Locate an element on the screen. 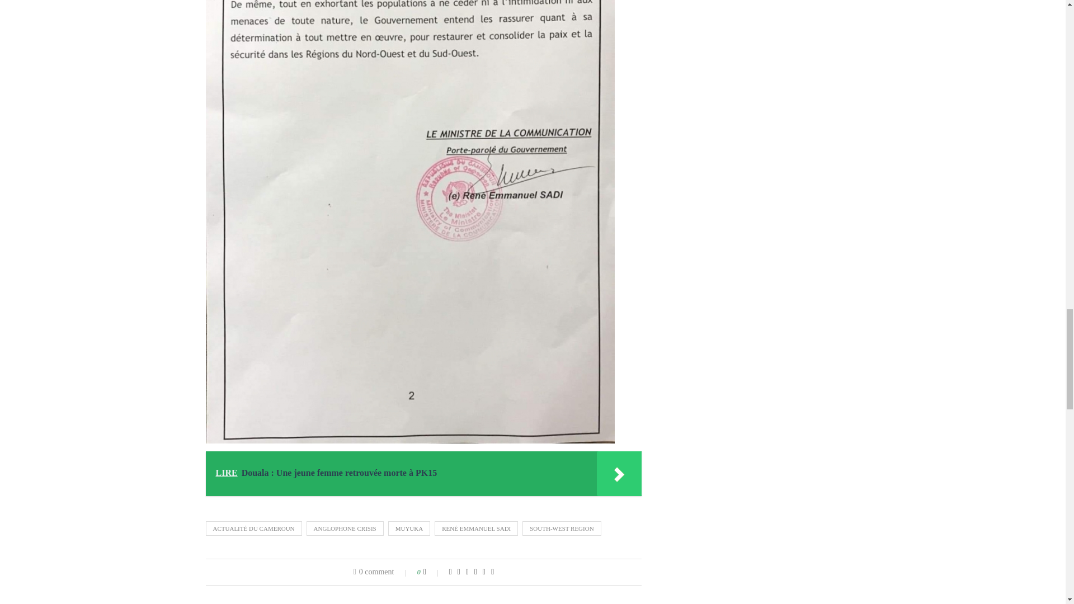  ANGLOPHONE CRISIS is located at coordinates (345, 528).